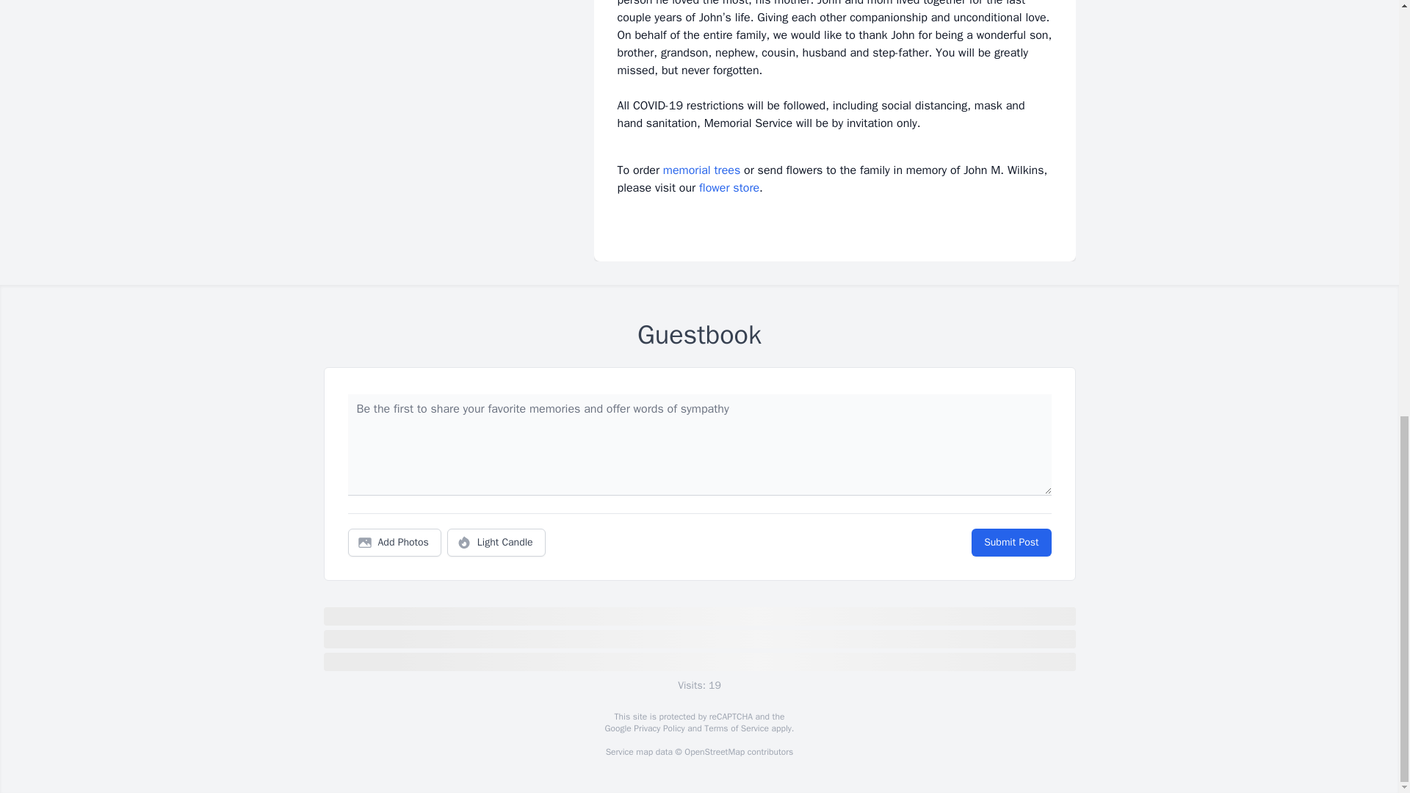  What do you see at coordinates (394, 543) in the screenshot?
I see `Add Photos` at bounding box center [394, 543].